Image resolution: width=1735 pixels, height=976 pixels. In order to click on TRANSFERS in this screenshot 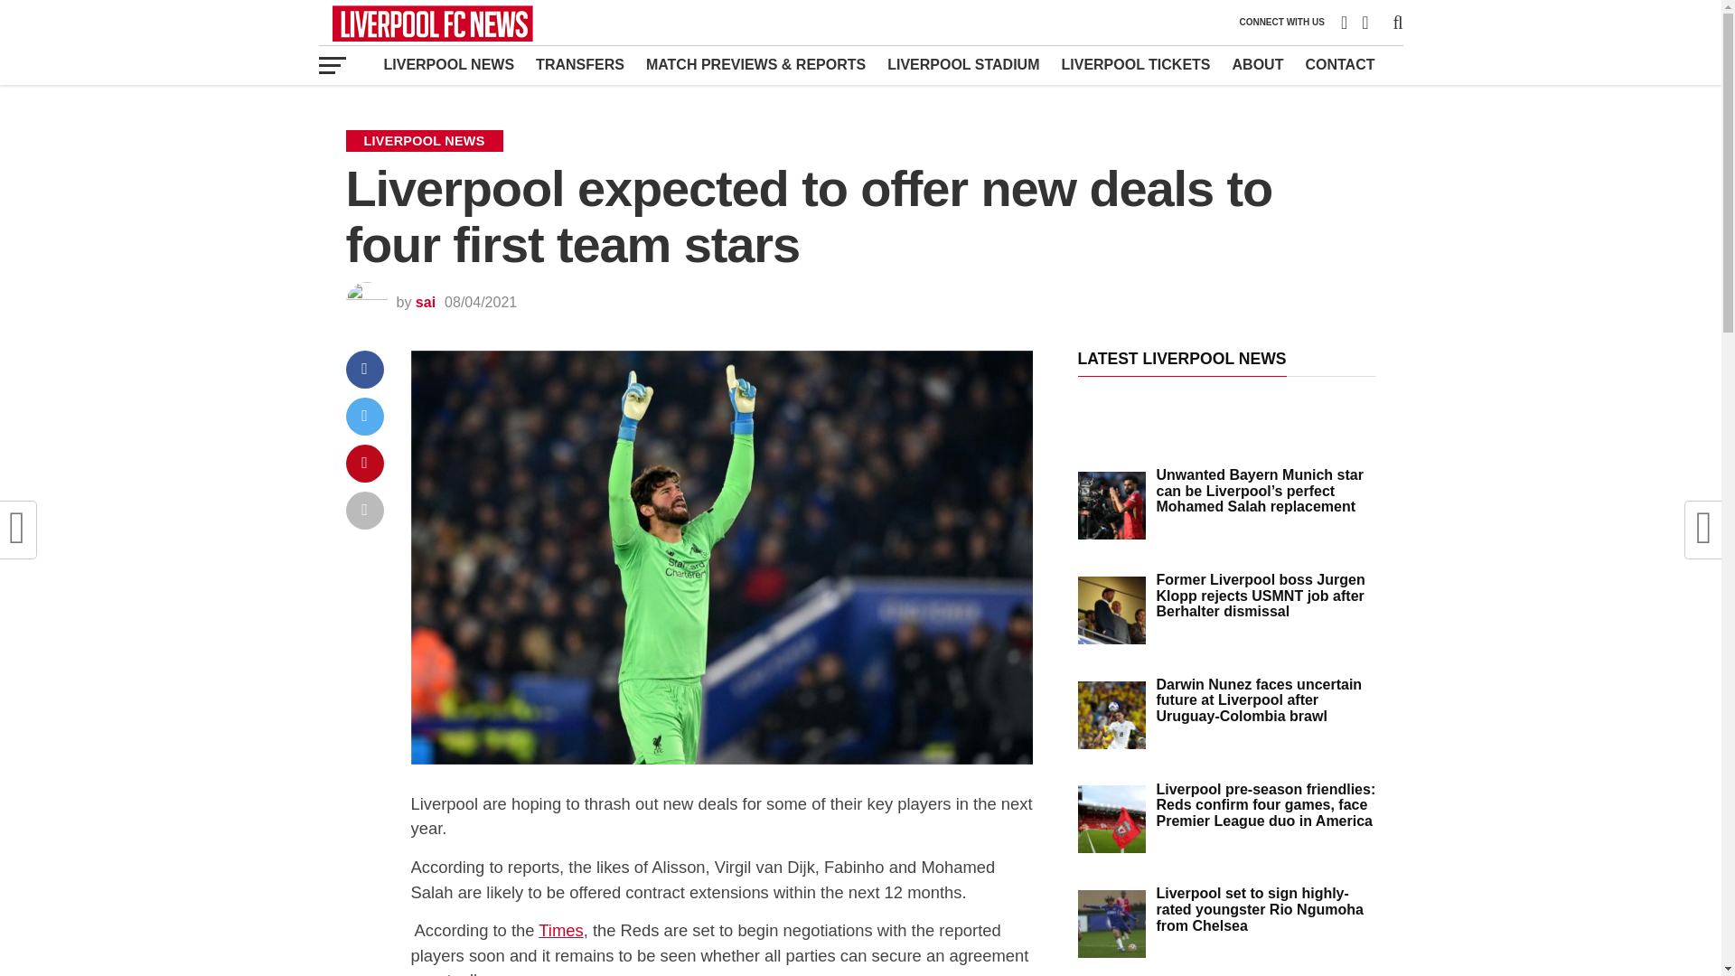, I will do `click(580, 64)`.